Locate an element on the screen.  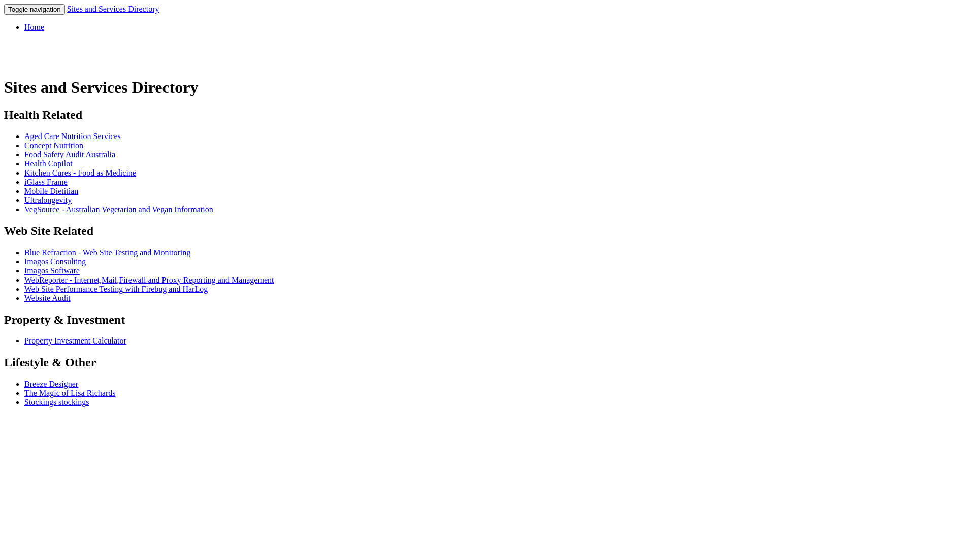
Toggle navigation is located at coordinates (35, 9).